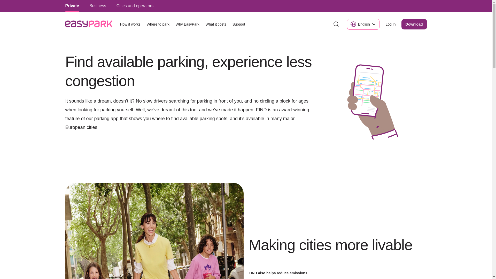 This screenshot has width=496, height=279. I want to click on Log In, so click(391, 24).